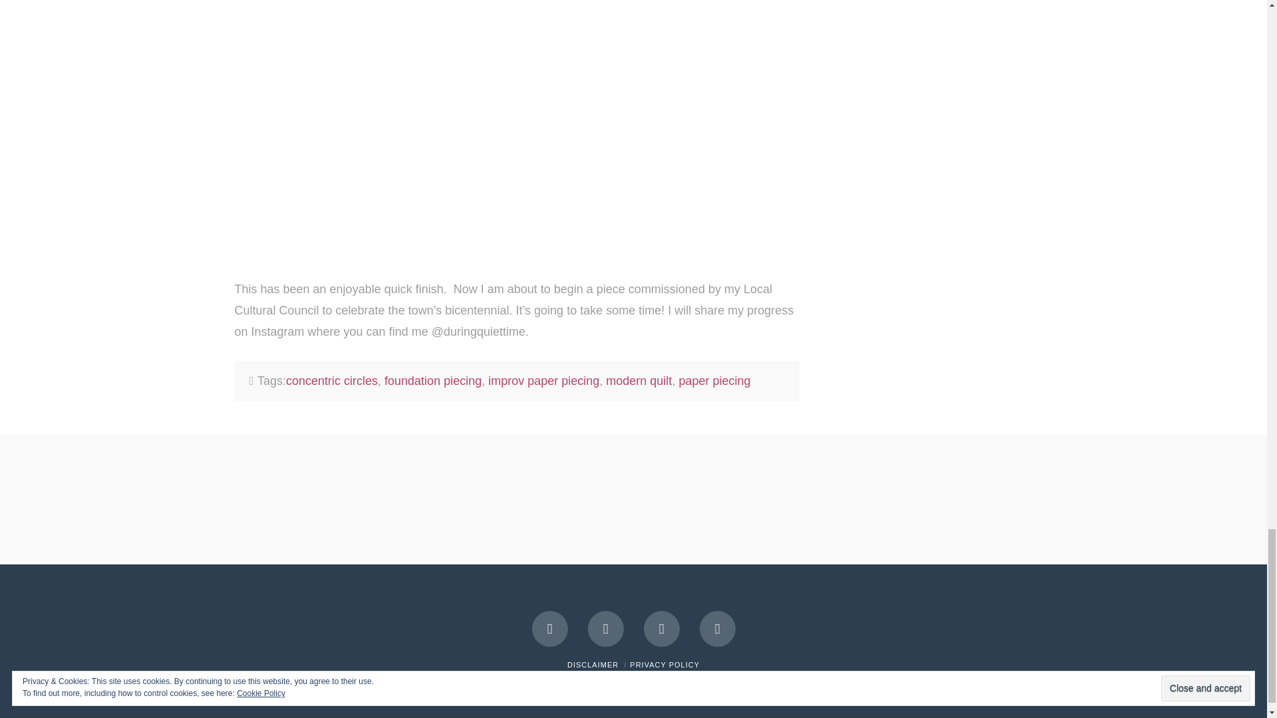  What do you see at coordinates (550, 629) in the screenshot?
I see `Facebook` at bounding box center [550, 629].